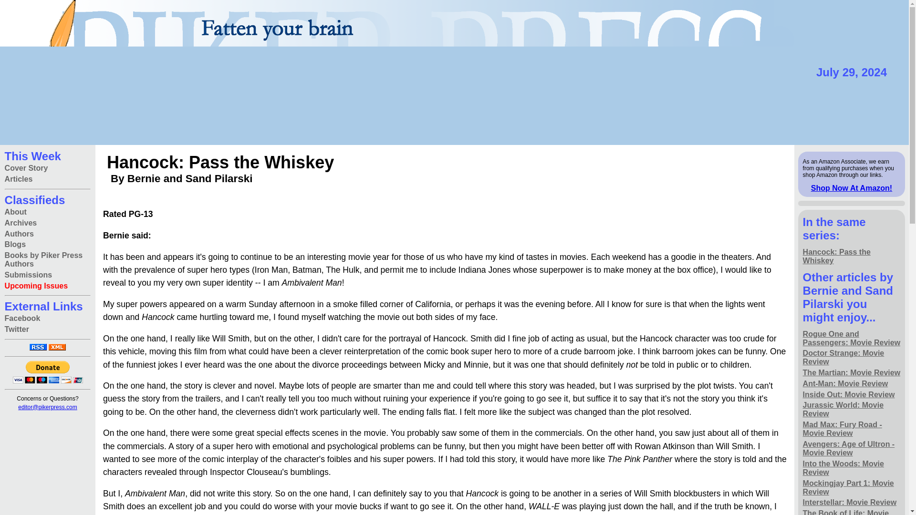 This screenshot has width=916, height=515. I want to click on Jurassic World: Movie Review, so click(852, 410).